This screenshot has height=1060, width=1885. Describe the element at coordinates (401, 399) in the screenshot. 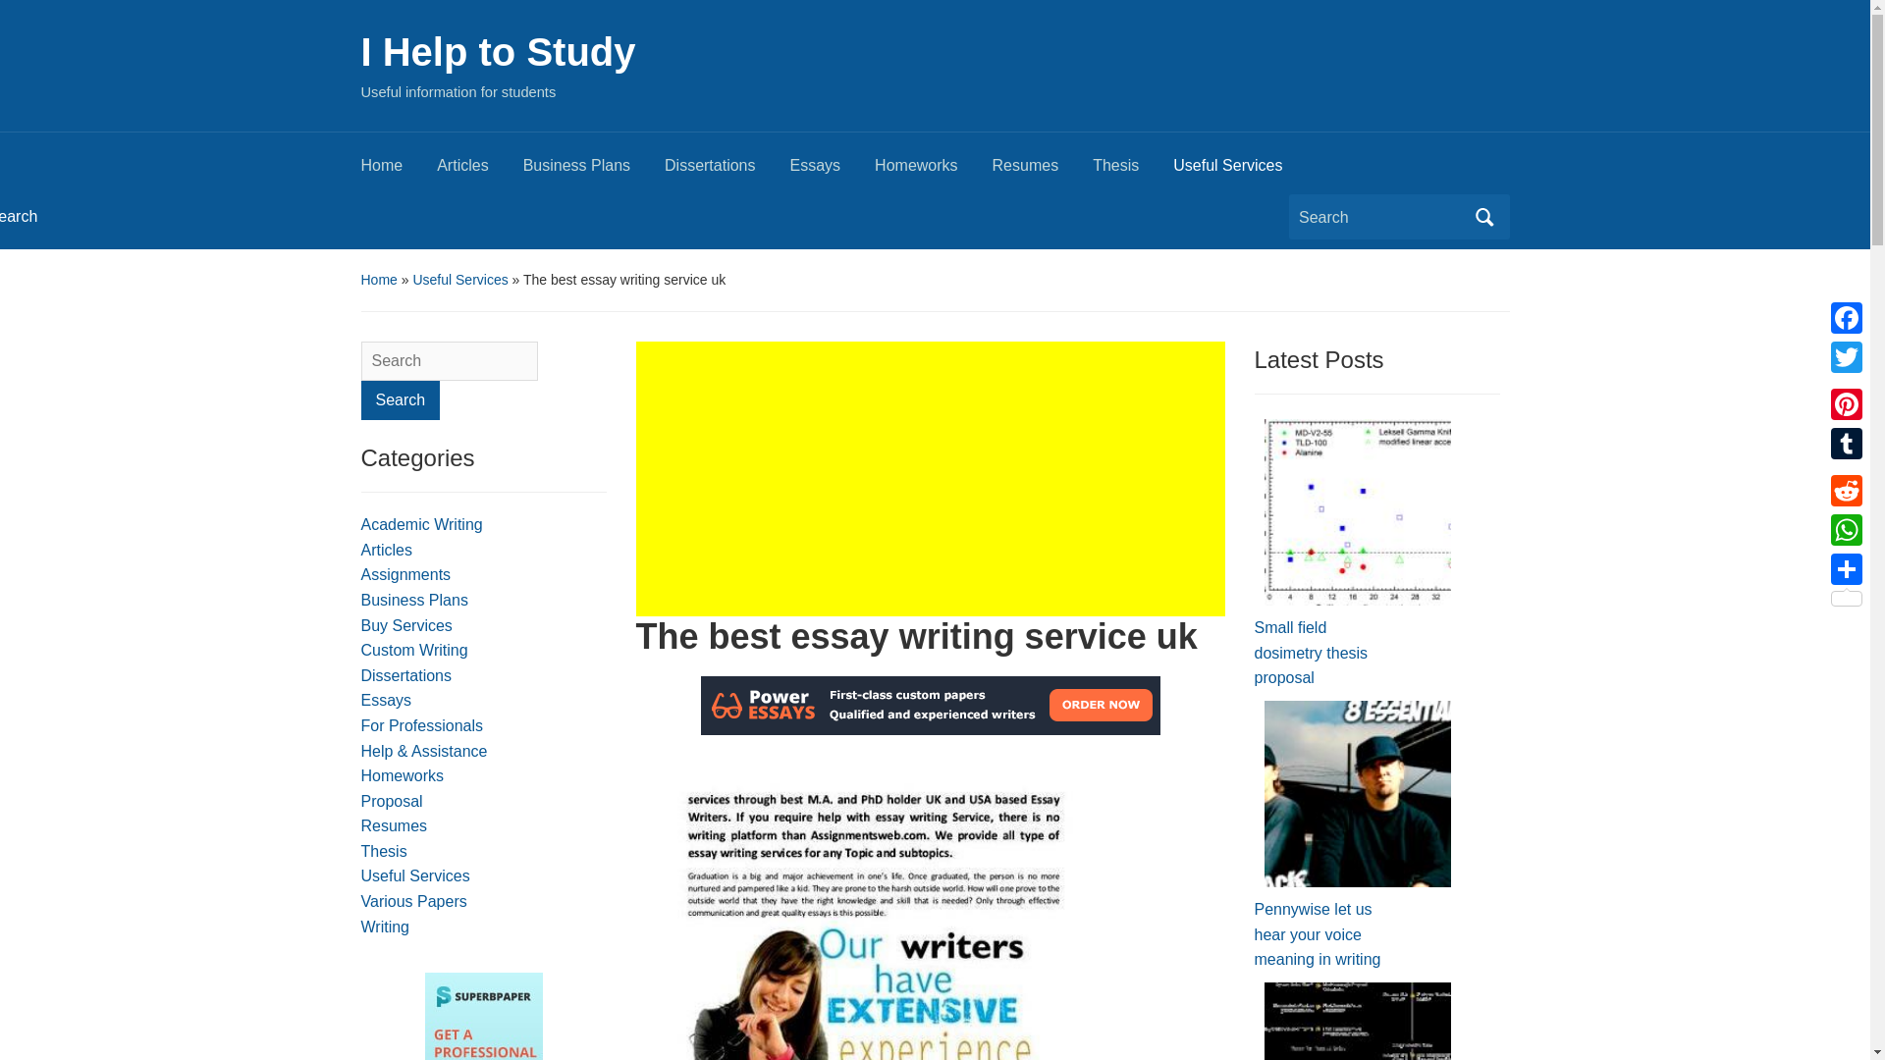

I see `Search` at that location.